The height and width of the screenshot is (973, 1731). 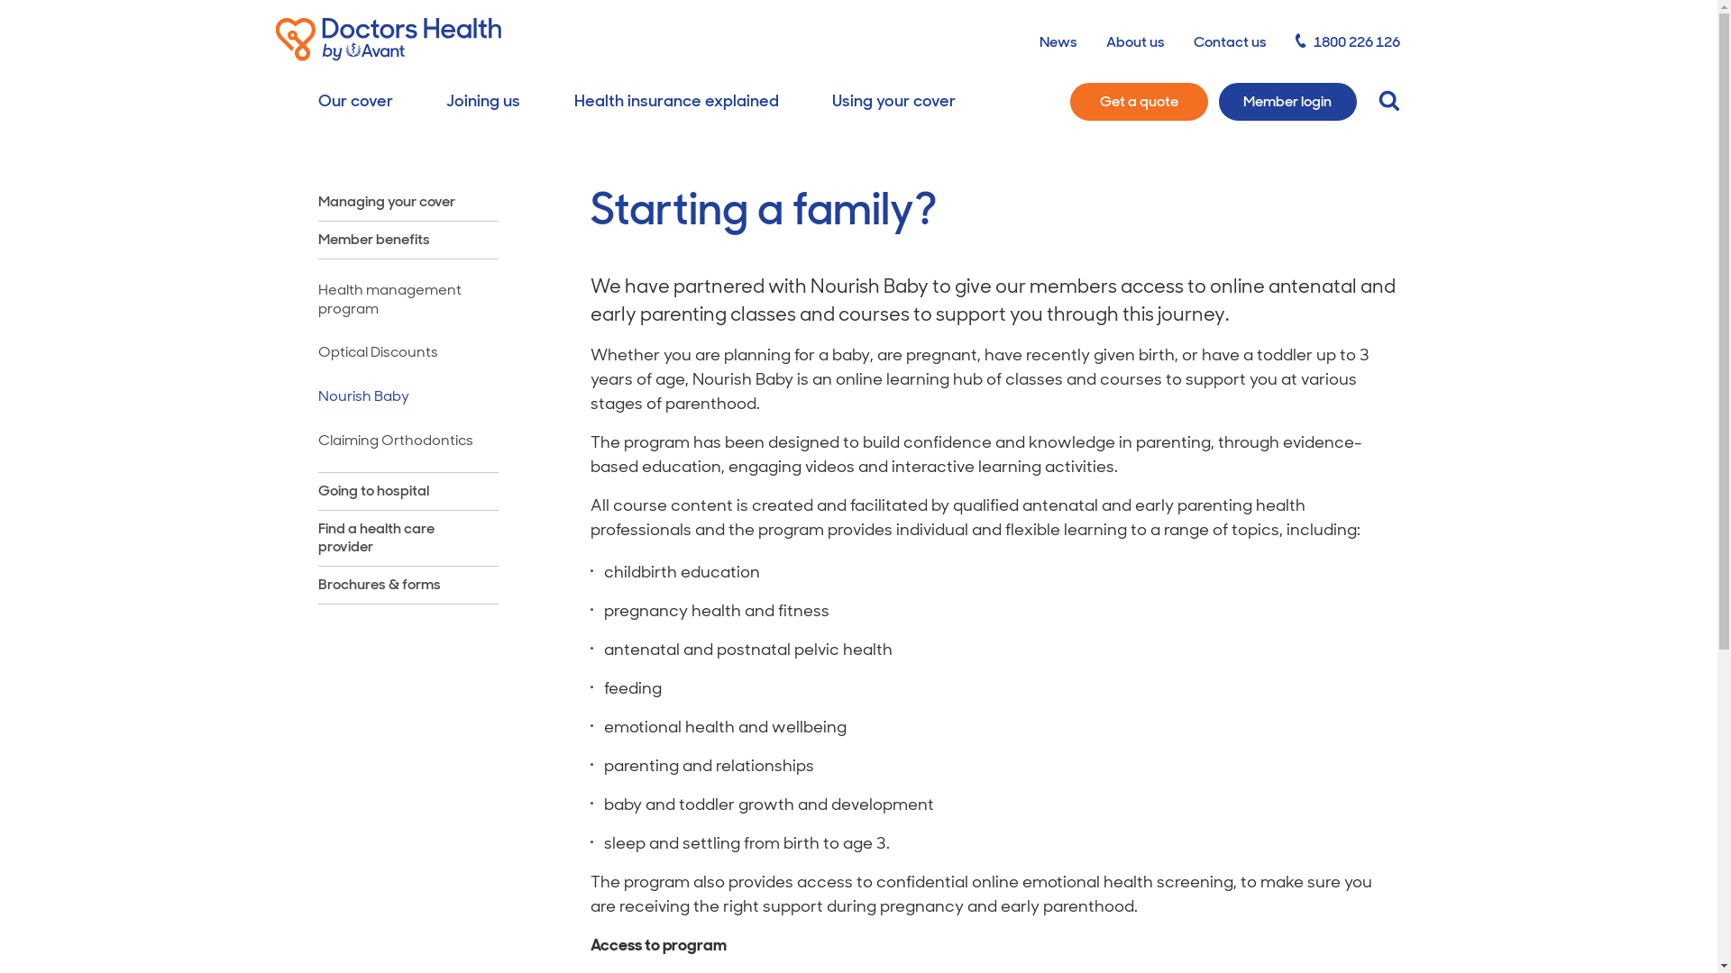 I want to click on Optical Discounts, so click(x=408, y=353).